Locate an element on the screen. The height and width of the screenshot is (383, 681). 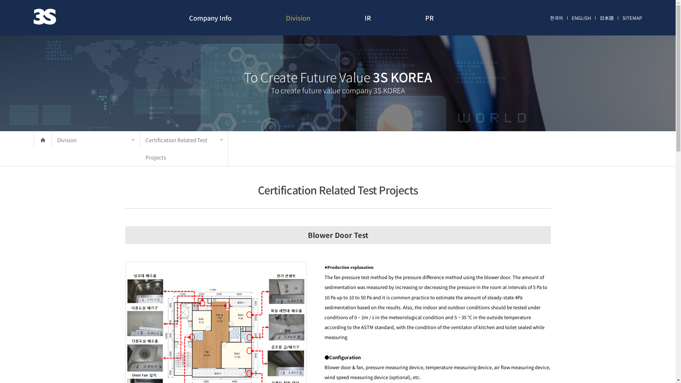
Division is located at coordinates (298, 18).